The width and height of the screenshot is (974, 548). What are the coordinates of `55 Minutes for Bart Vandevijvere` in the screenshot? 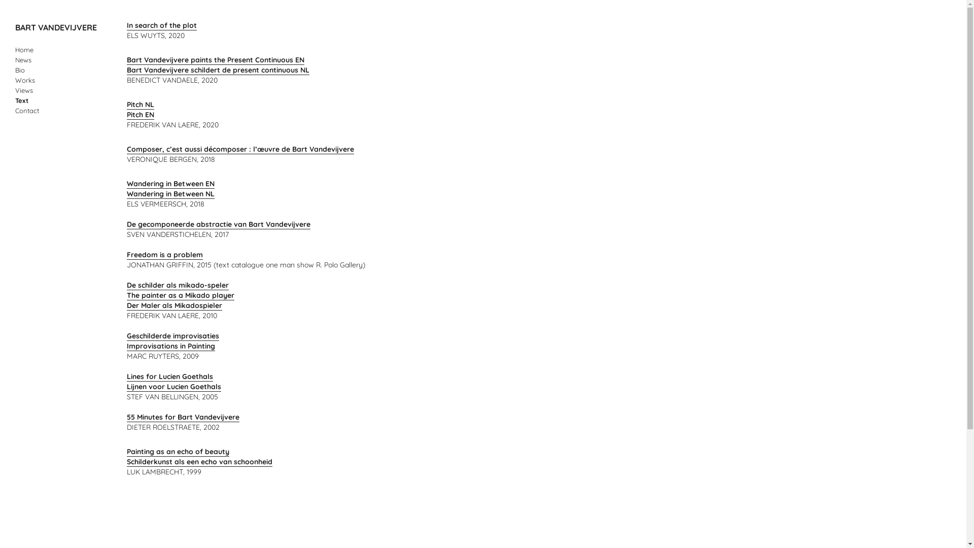 It's located at (183, 417).